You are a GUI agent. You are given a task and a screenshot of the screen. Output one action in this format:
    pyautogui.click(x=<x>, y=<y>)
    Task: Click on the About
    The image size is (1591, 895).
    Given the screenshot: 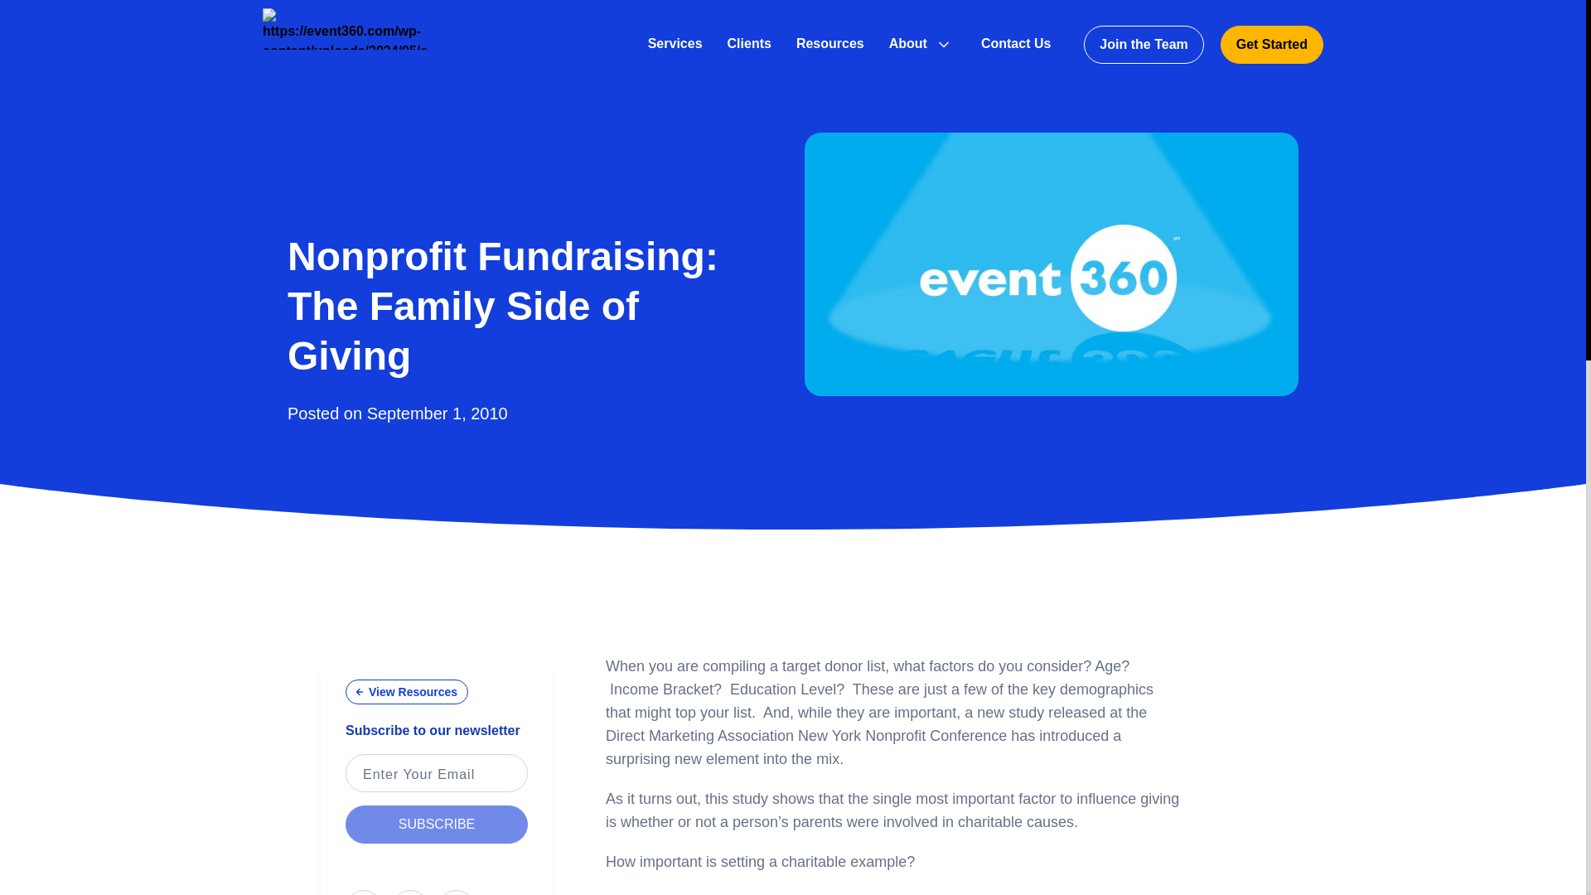 What is the action you would take?
    pyautogui.click(x=908, y=43)
    